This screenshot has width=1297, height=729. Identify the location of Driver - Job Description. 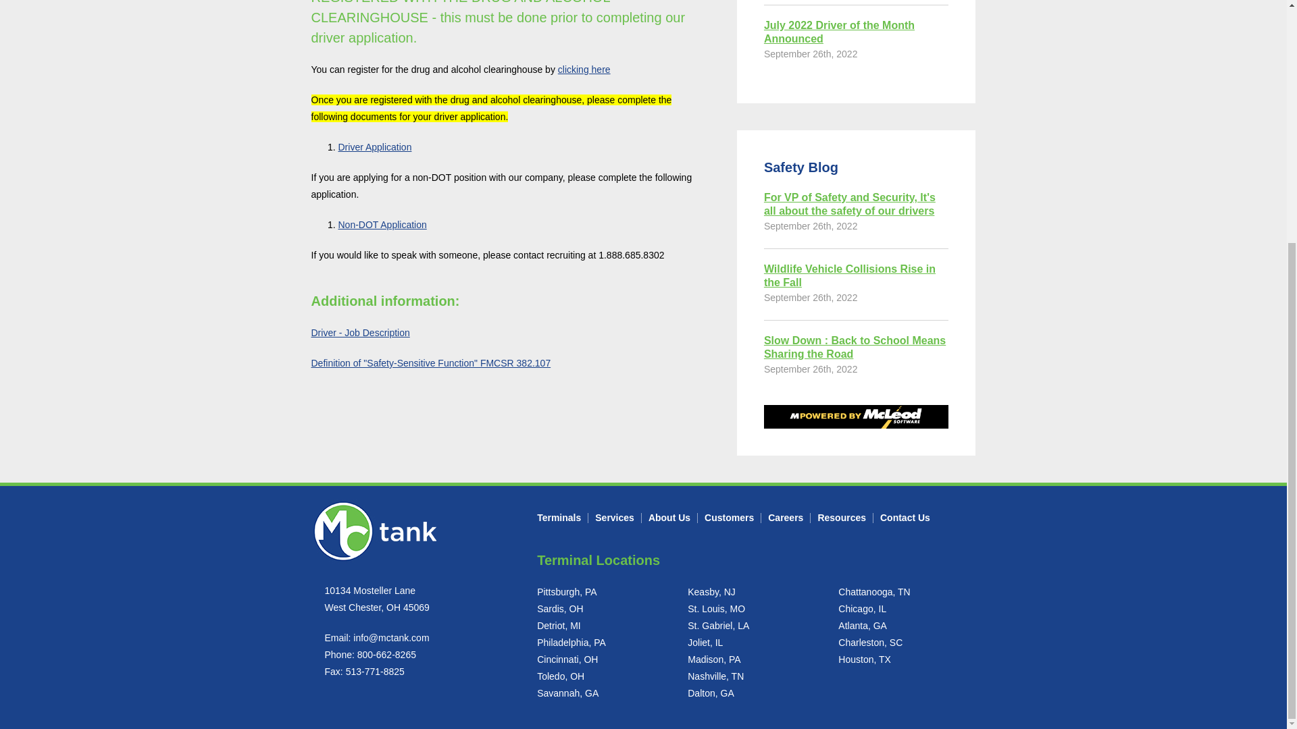
(360, 332).